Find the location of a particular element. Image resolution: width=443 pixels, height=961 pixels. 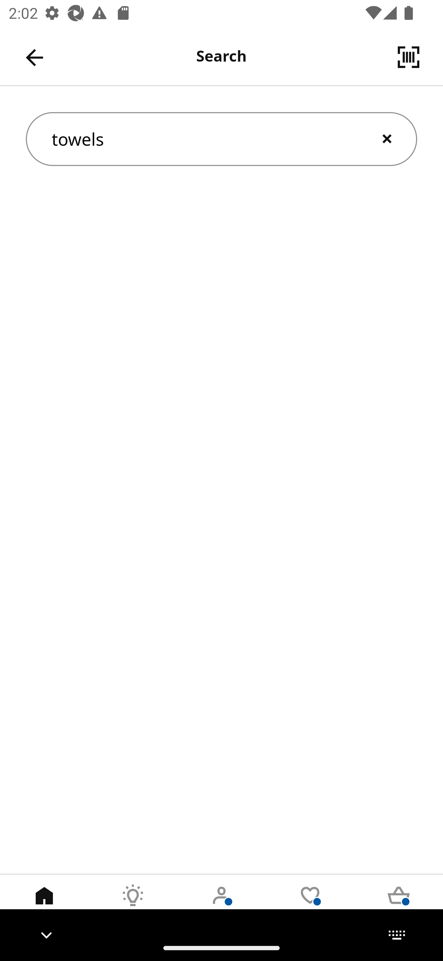

towels is located at coordinates (221, 139).